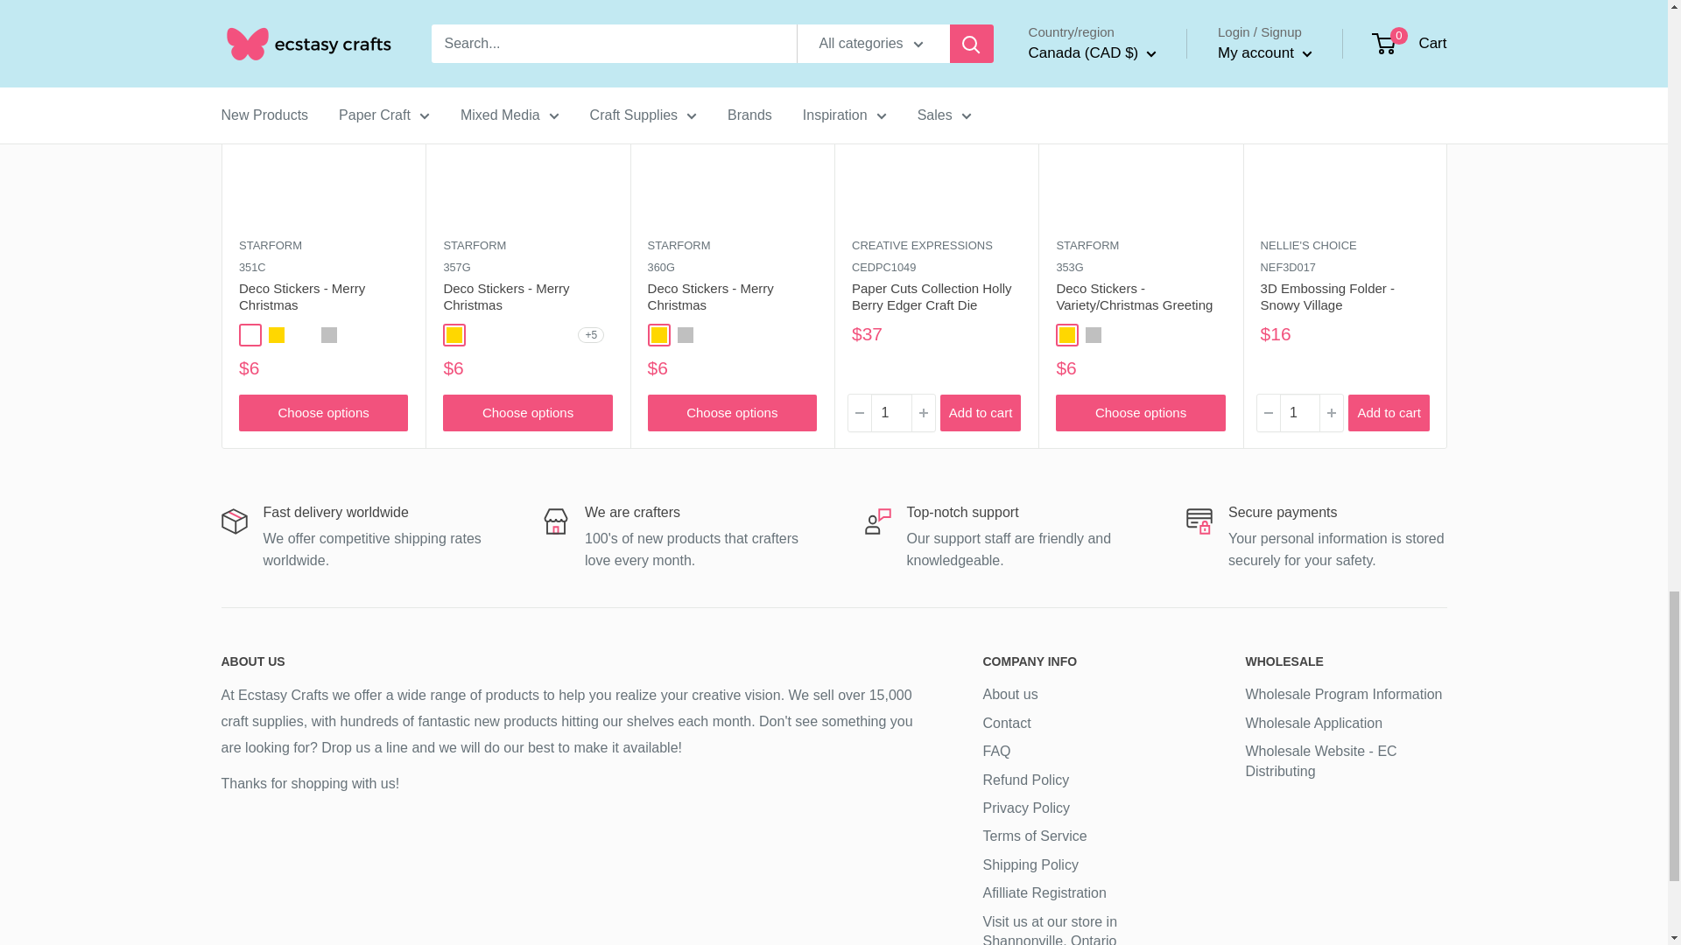  I want to click on Gold, so click(454, 334).